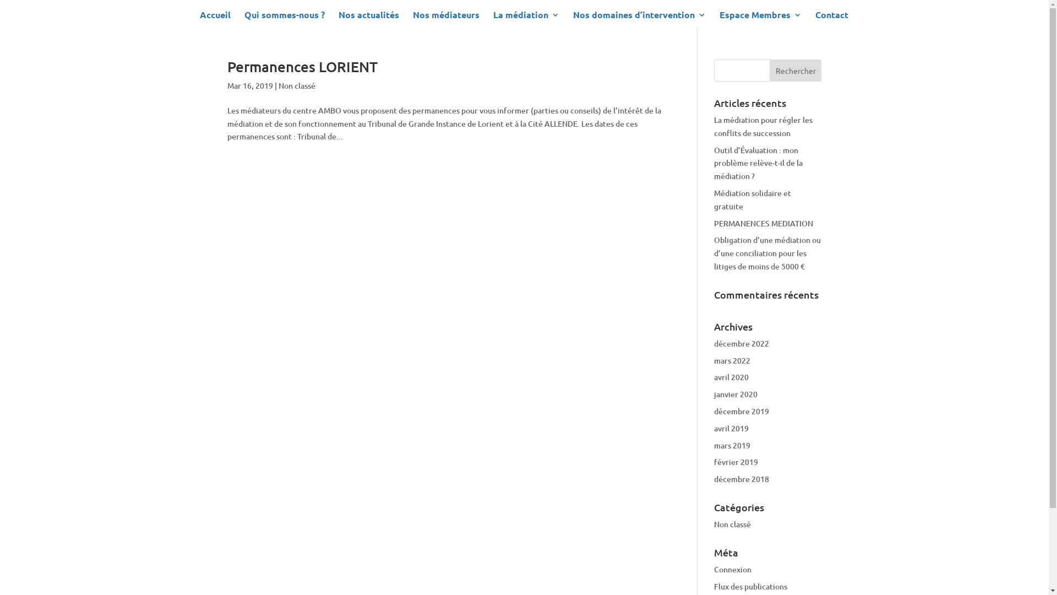  What do you see at coordinates (732, 445) in the screenshot?
I see `mars 2019` at bounding box center [732, 445].